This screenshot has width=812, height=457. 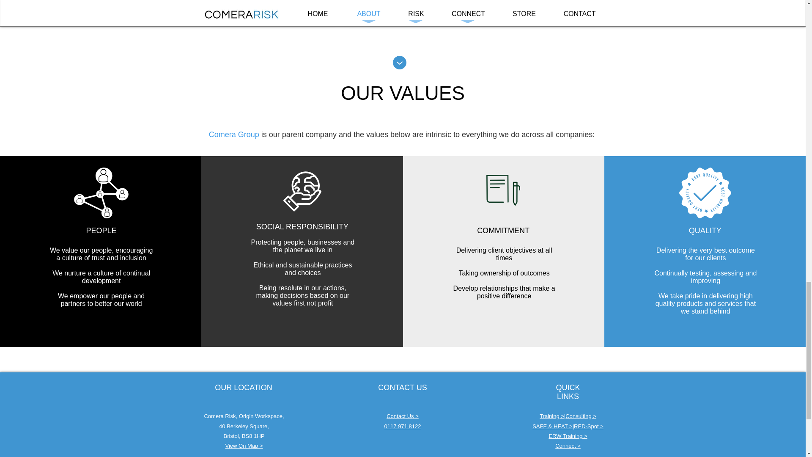 I want to click on CONTACT US, so click(x=403, y=388).